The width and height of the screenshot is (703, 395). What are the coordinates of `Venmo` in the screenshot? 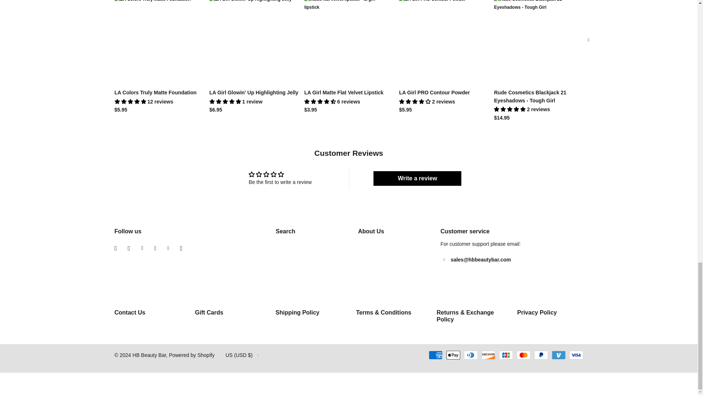 It's located at (558, 355).